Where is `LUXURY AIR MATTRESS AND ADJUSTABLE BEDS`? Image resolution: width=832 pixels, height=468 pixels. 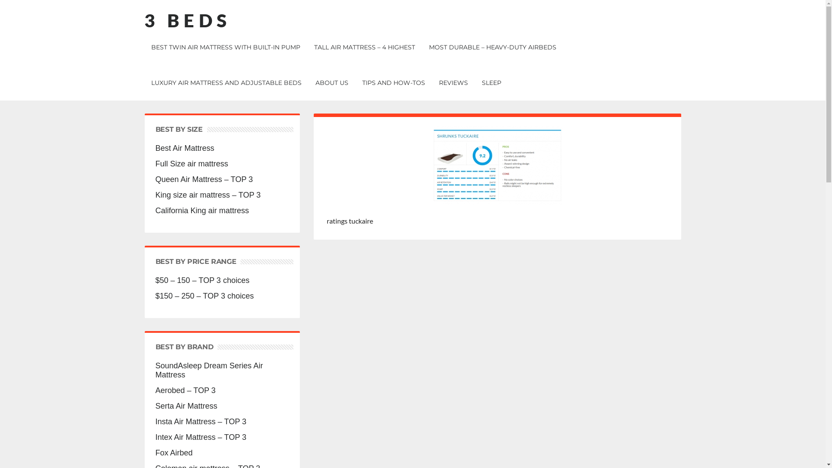
LUXURY AIR MATTRESS AND ADJUSTABLE BEDS is located at coordinates (226, 83).